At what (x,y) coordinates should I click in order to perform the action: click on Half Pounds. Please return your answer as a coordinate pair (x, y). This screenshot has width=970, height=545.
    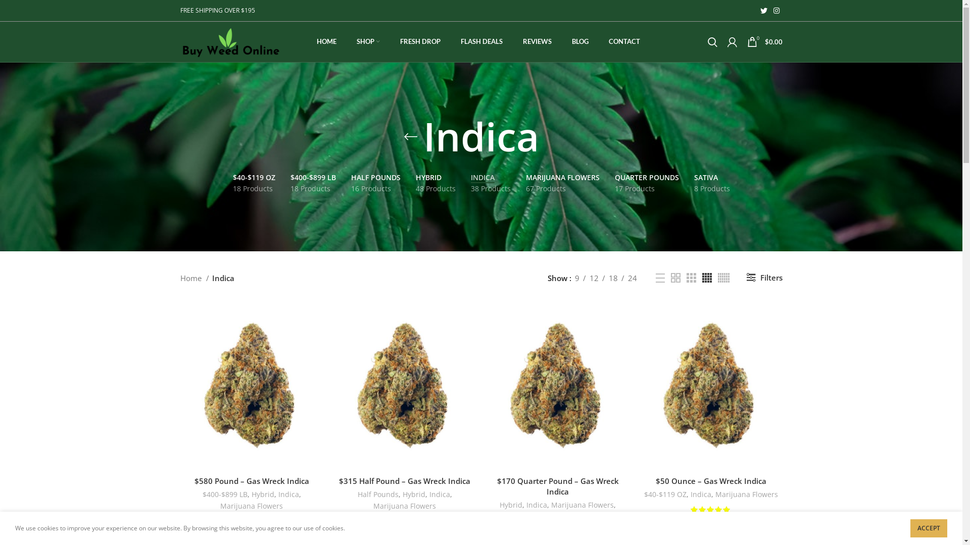
    Looking at the image, I should click on (378, 495).